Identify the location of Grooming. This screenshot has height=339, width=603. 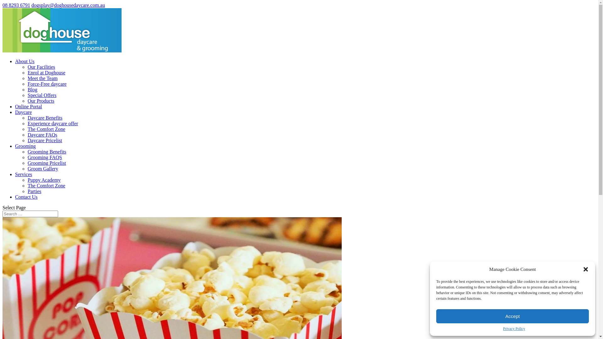
(25, 146).